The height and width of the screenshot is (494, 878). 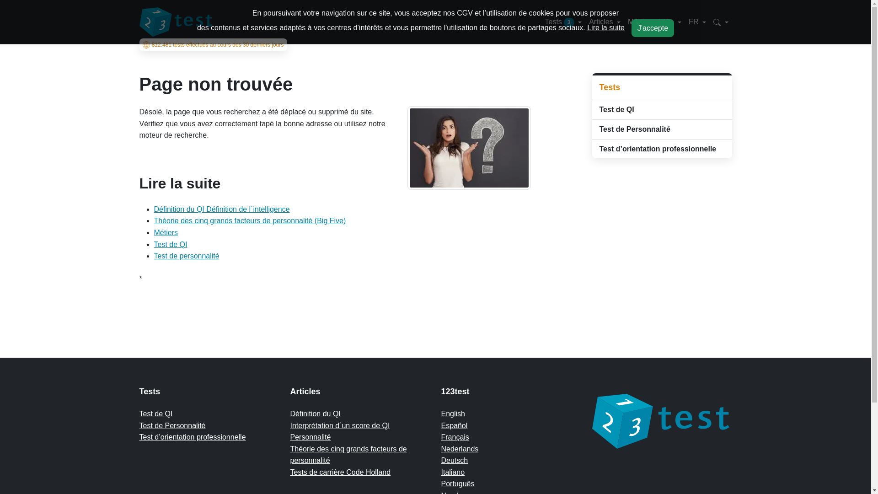 I want to click on Deutsch, so click(x=455, y=460).